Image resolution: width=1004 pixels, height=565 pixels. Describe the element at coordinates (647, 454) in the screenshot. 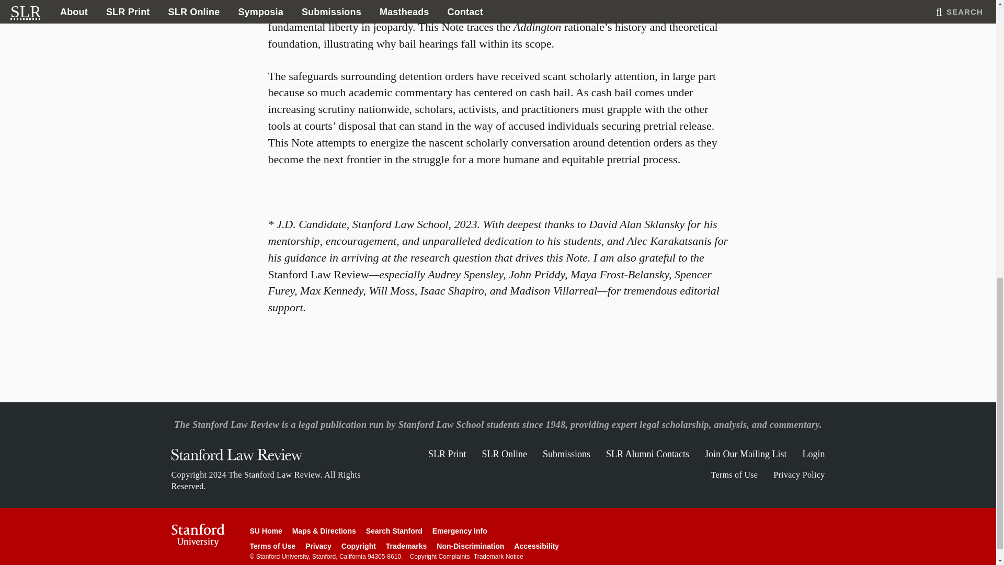

I see `SLR Alumni Contacts` at that location.